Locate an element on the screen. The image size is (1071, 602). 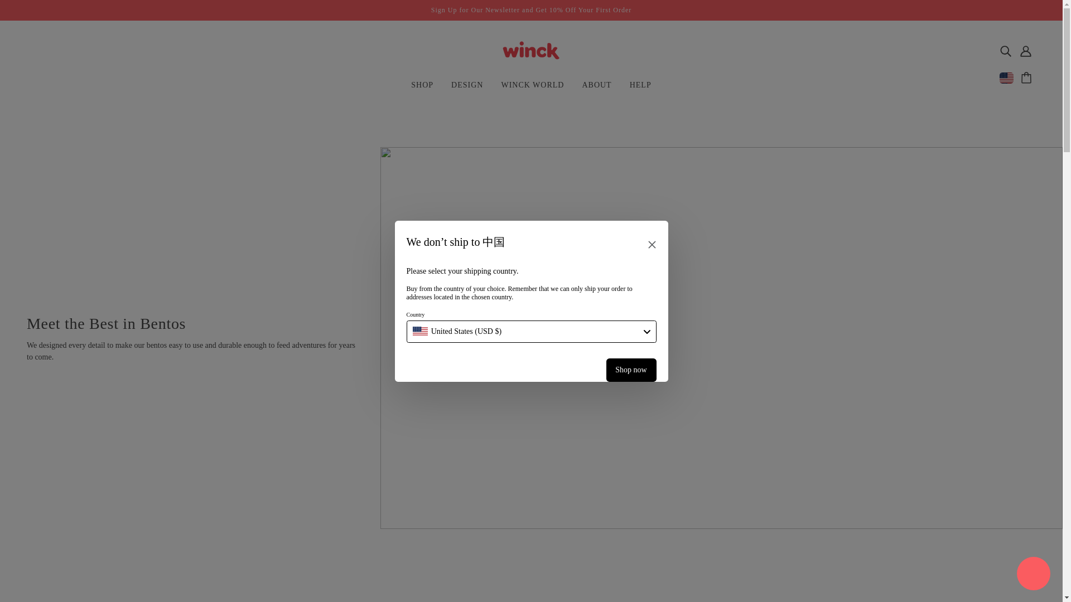
Shop now is located at coordinates (630, 369).